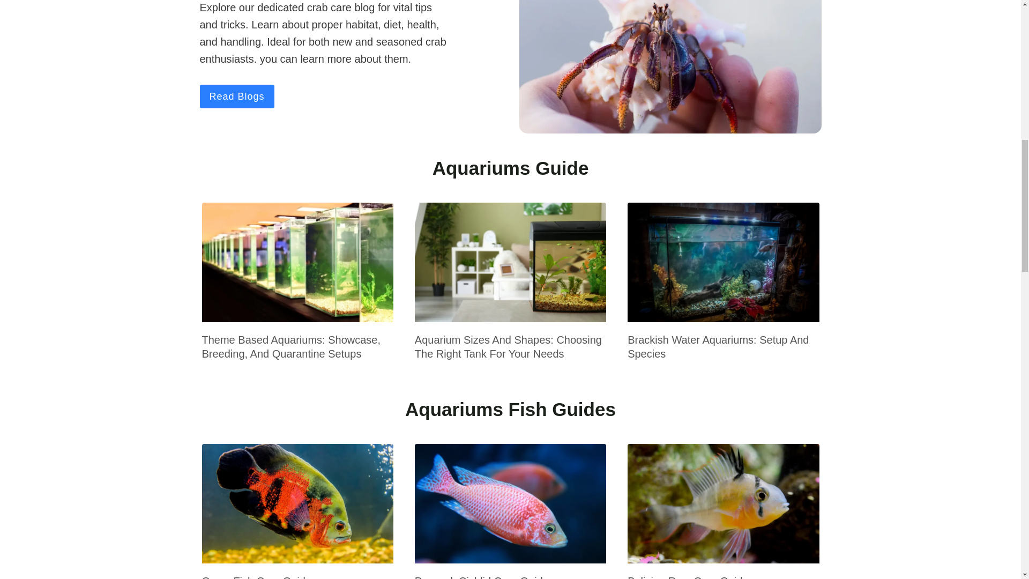 The height and width of the screenshot is (579, 1029). I want to click on Bolivian Ram Care Guide: Feeding,Breeding Tips, so click(689, 577).